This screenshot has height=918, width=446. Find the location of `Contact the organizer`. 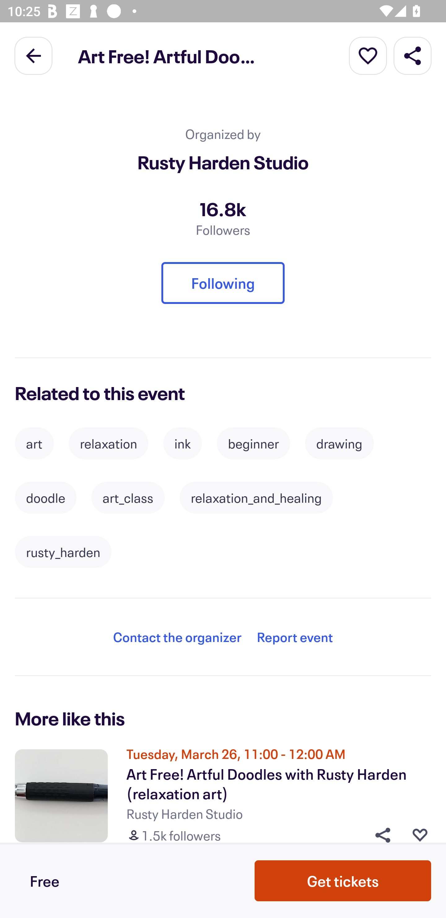

Contact the organizer is located at coordinates (177, 637).